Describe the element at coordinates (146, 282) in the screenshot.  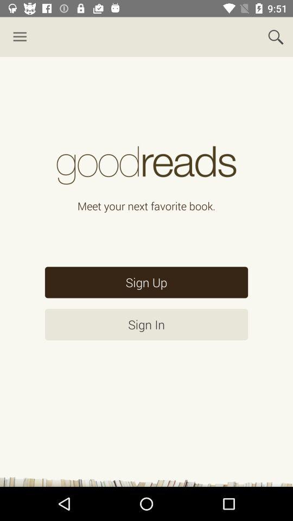
I see `choose sign up item` at that location.